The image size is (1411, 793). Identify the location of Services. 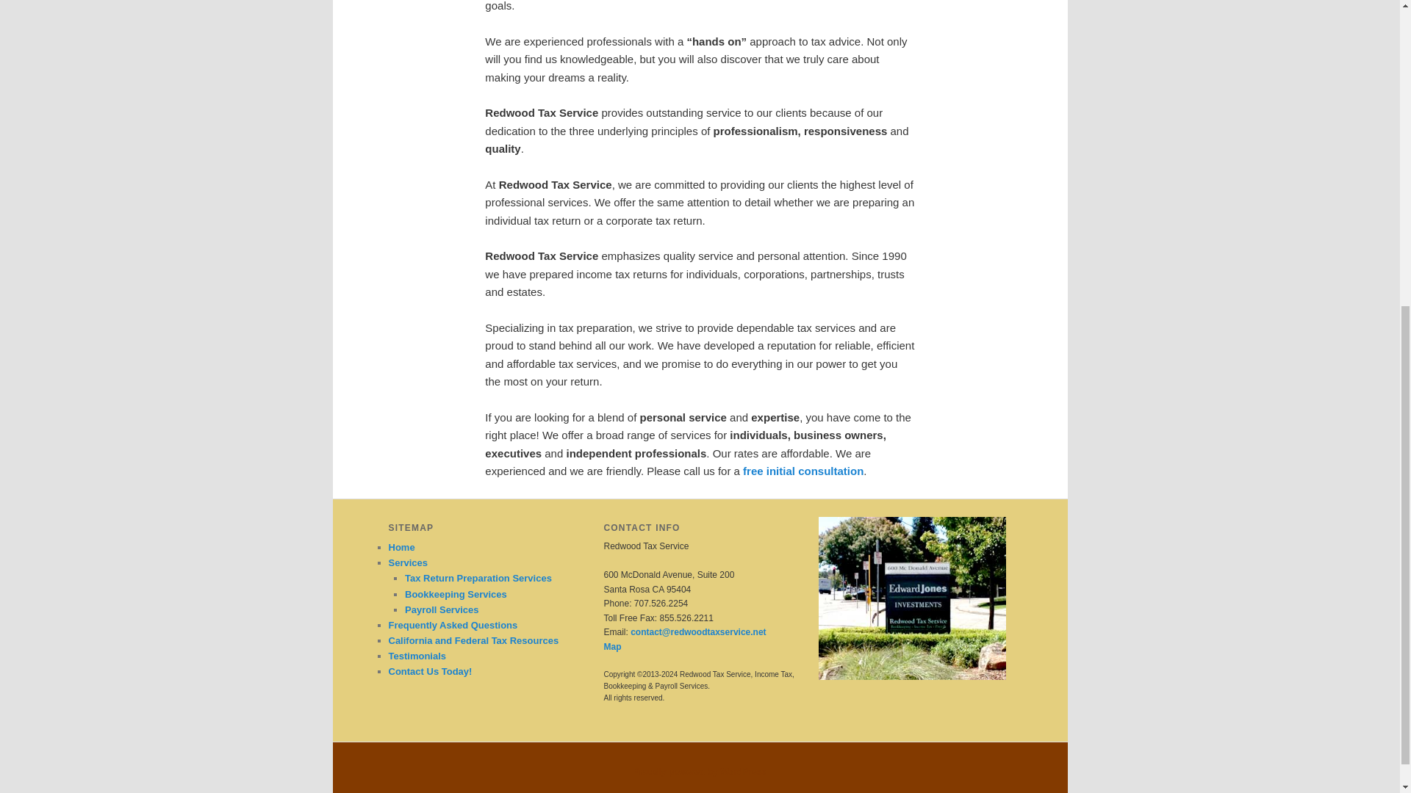
(407, 562).